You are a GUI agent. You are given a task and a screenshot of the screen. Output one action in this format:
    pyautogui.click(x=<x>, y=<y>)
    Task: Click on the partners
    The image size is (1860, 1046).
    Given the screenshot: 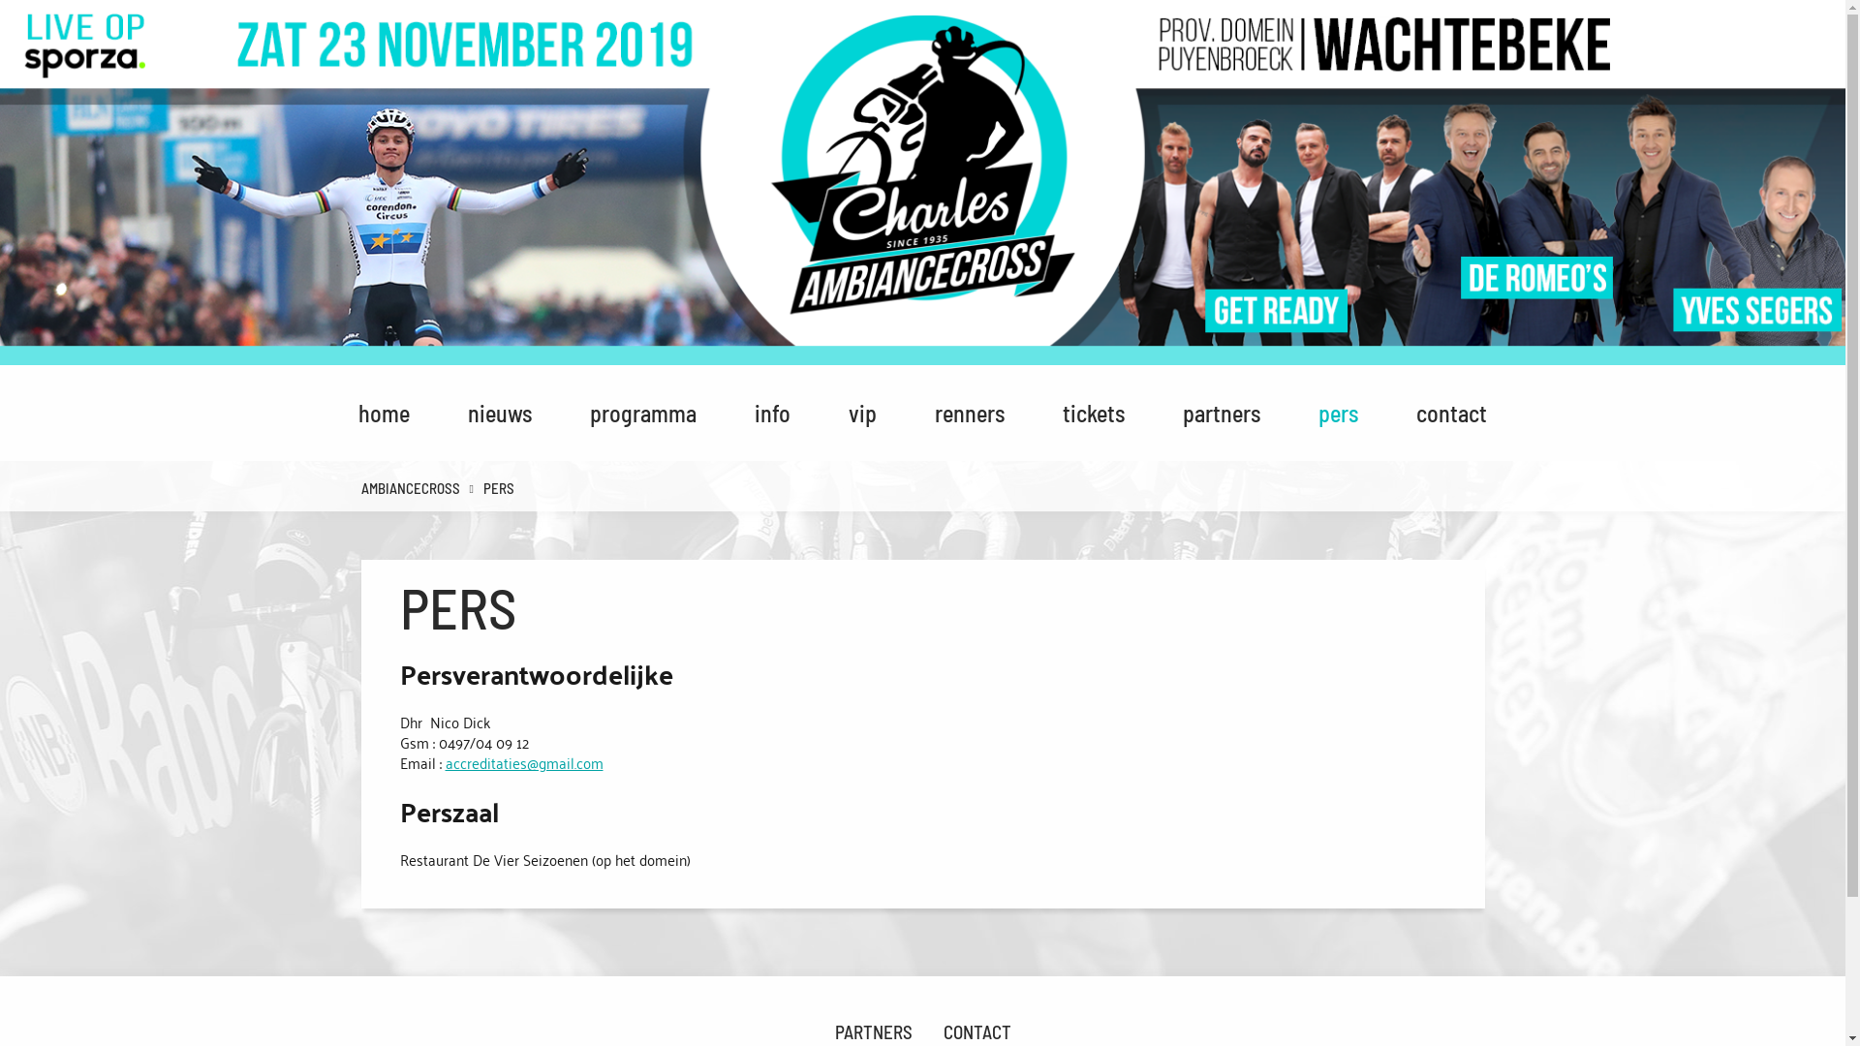 What is the action you would take?
    pyautogui.click(x=1222, y=413)
    